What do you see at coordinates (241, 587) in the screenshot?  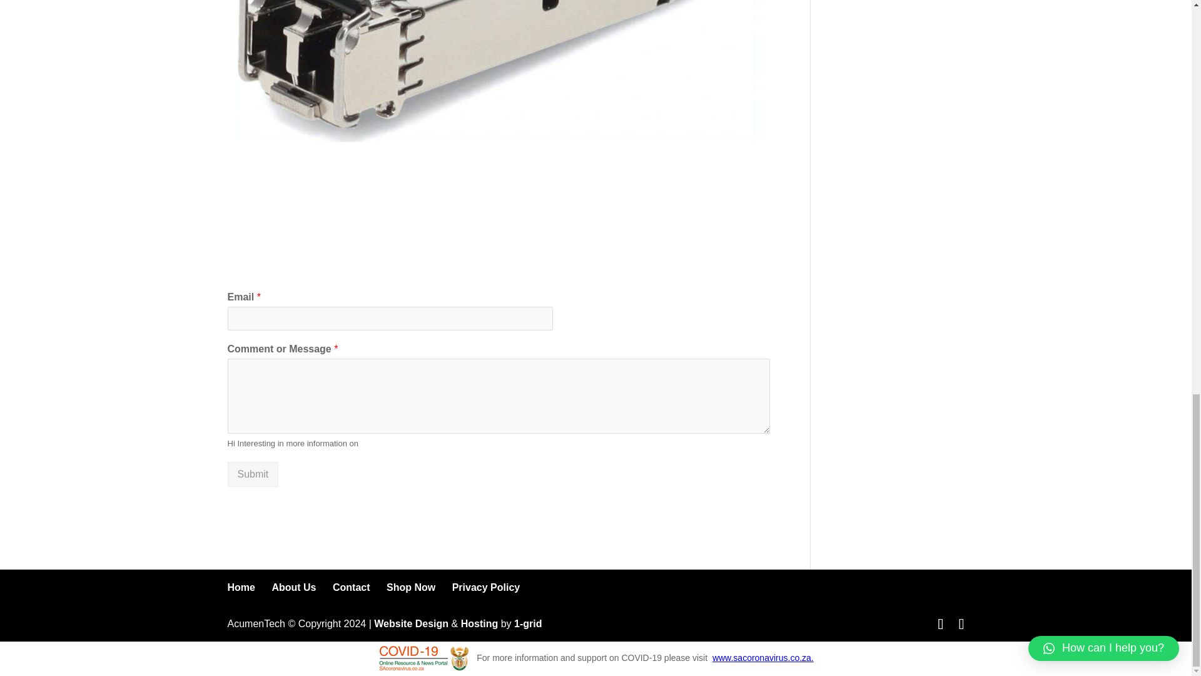 I see `Home` at bounding box center [241, 587].